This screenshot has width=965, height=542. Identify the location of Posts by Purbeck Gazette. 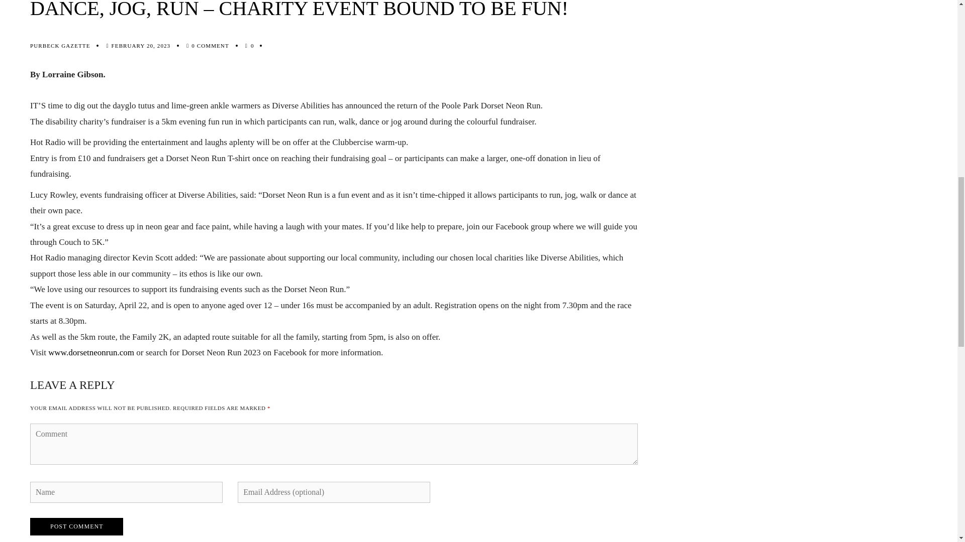
(59, 46).